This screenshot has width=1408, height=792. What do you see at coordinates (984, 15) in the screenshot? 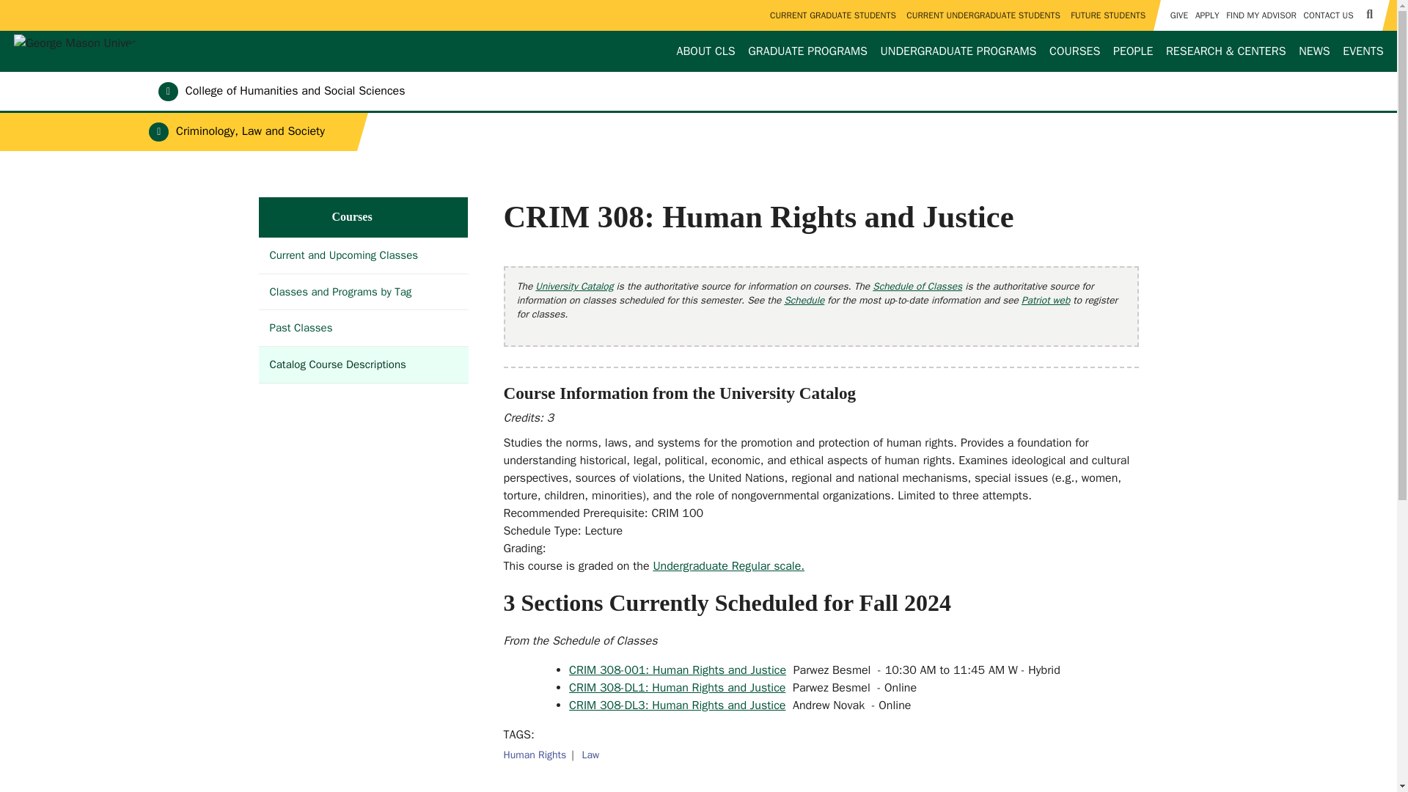
I see `CURRENT UNDERGRADUATE STUDENTS` at bounding box center [984, 15].